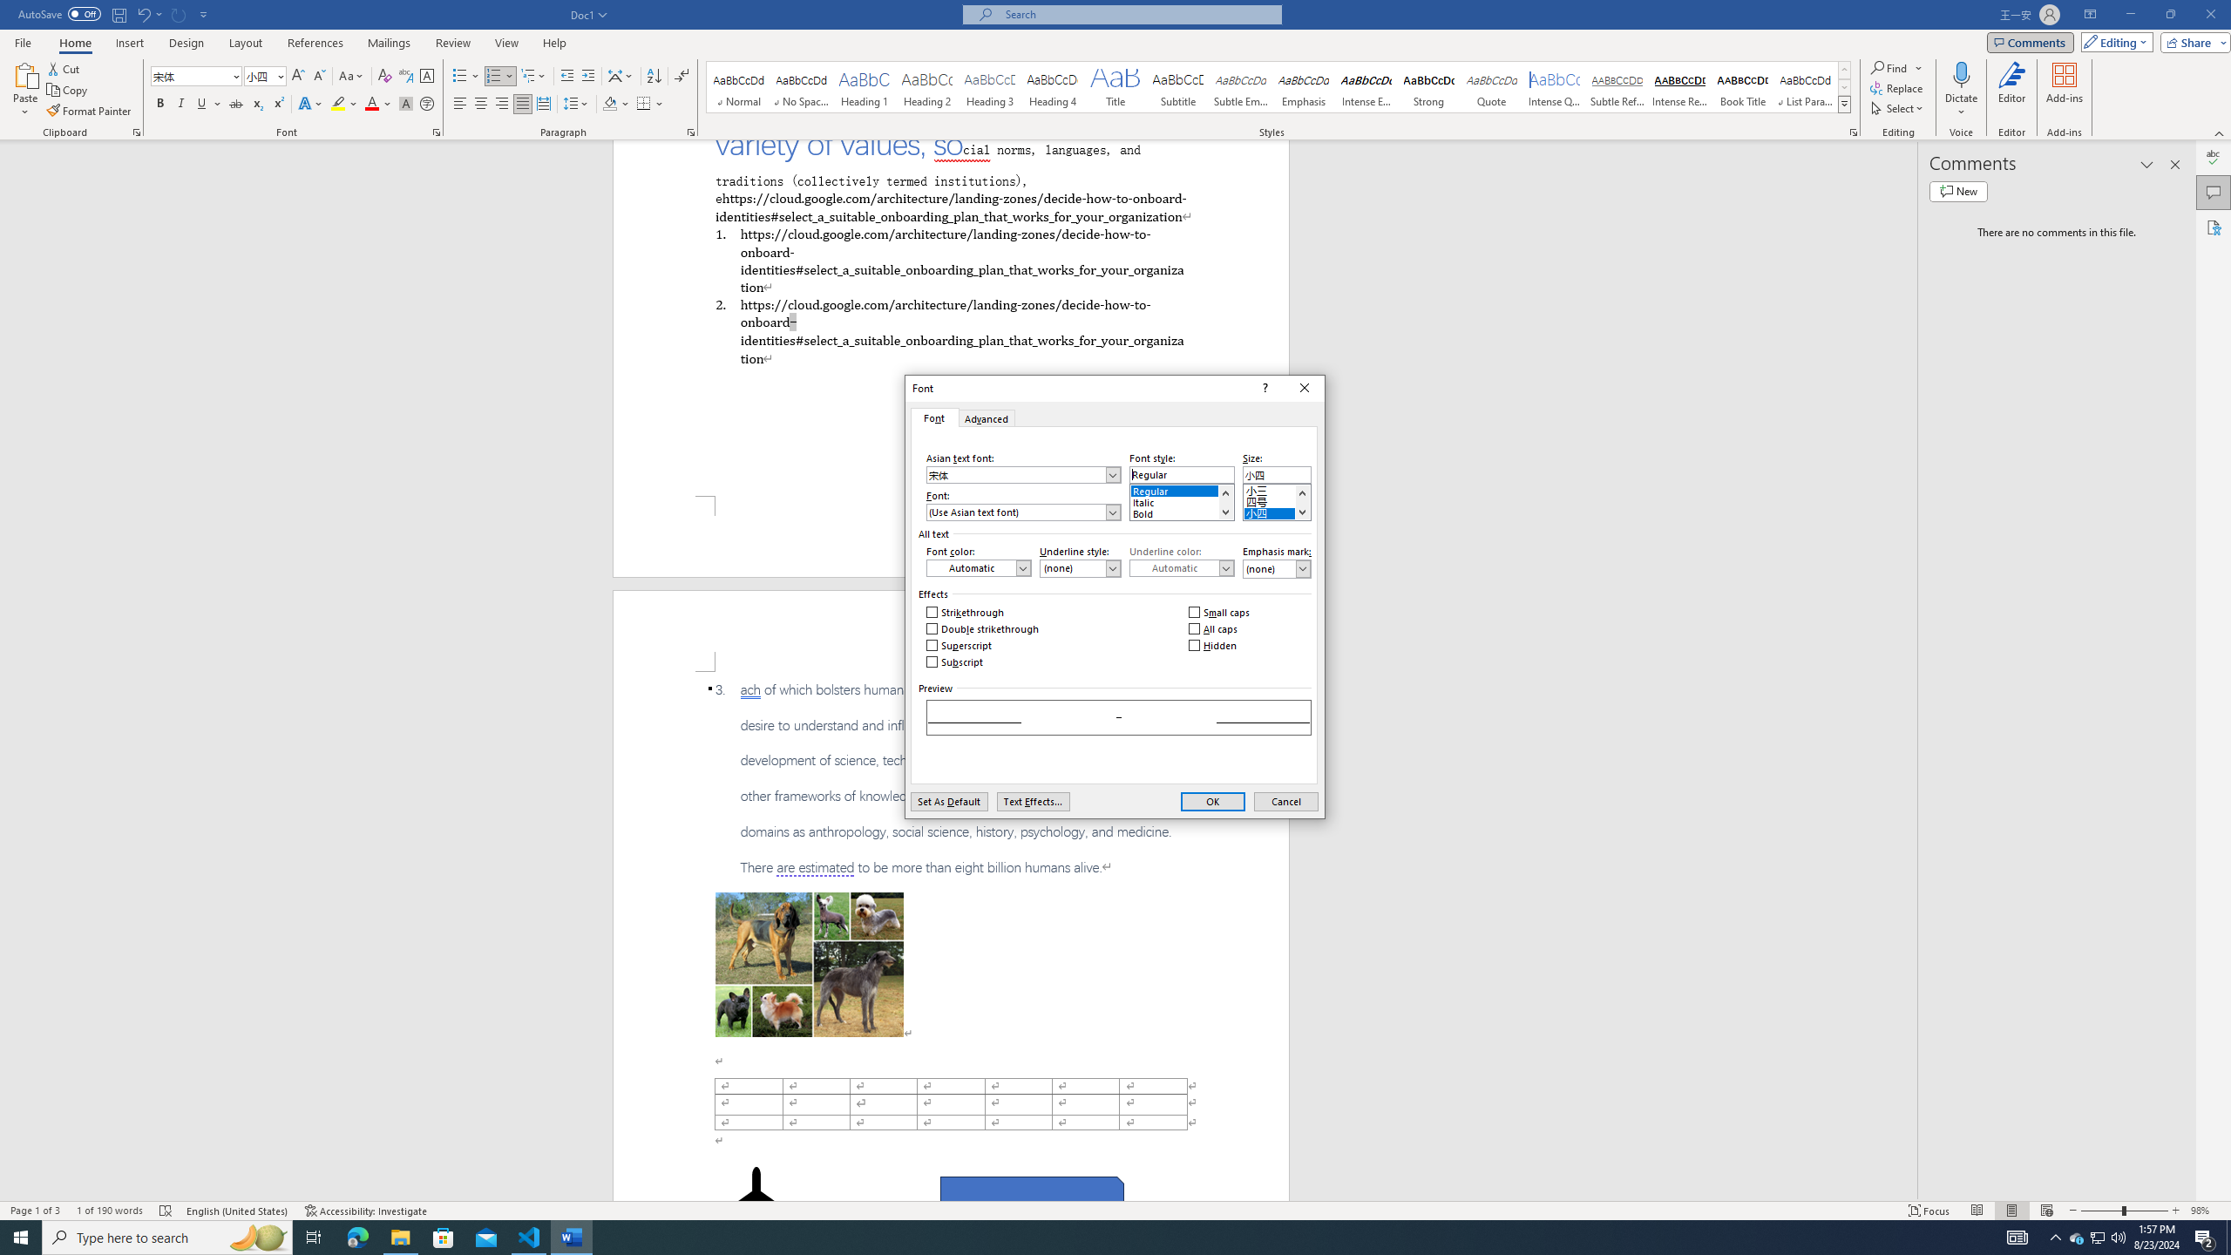 Image resolution: width=2231 pixels, height=1255 pixels. What do you see at coordinates (2011, 1211) in the screenshot?
I see `Print Layout` at bounding box center [2011, 1211].